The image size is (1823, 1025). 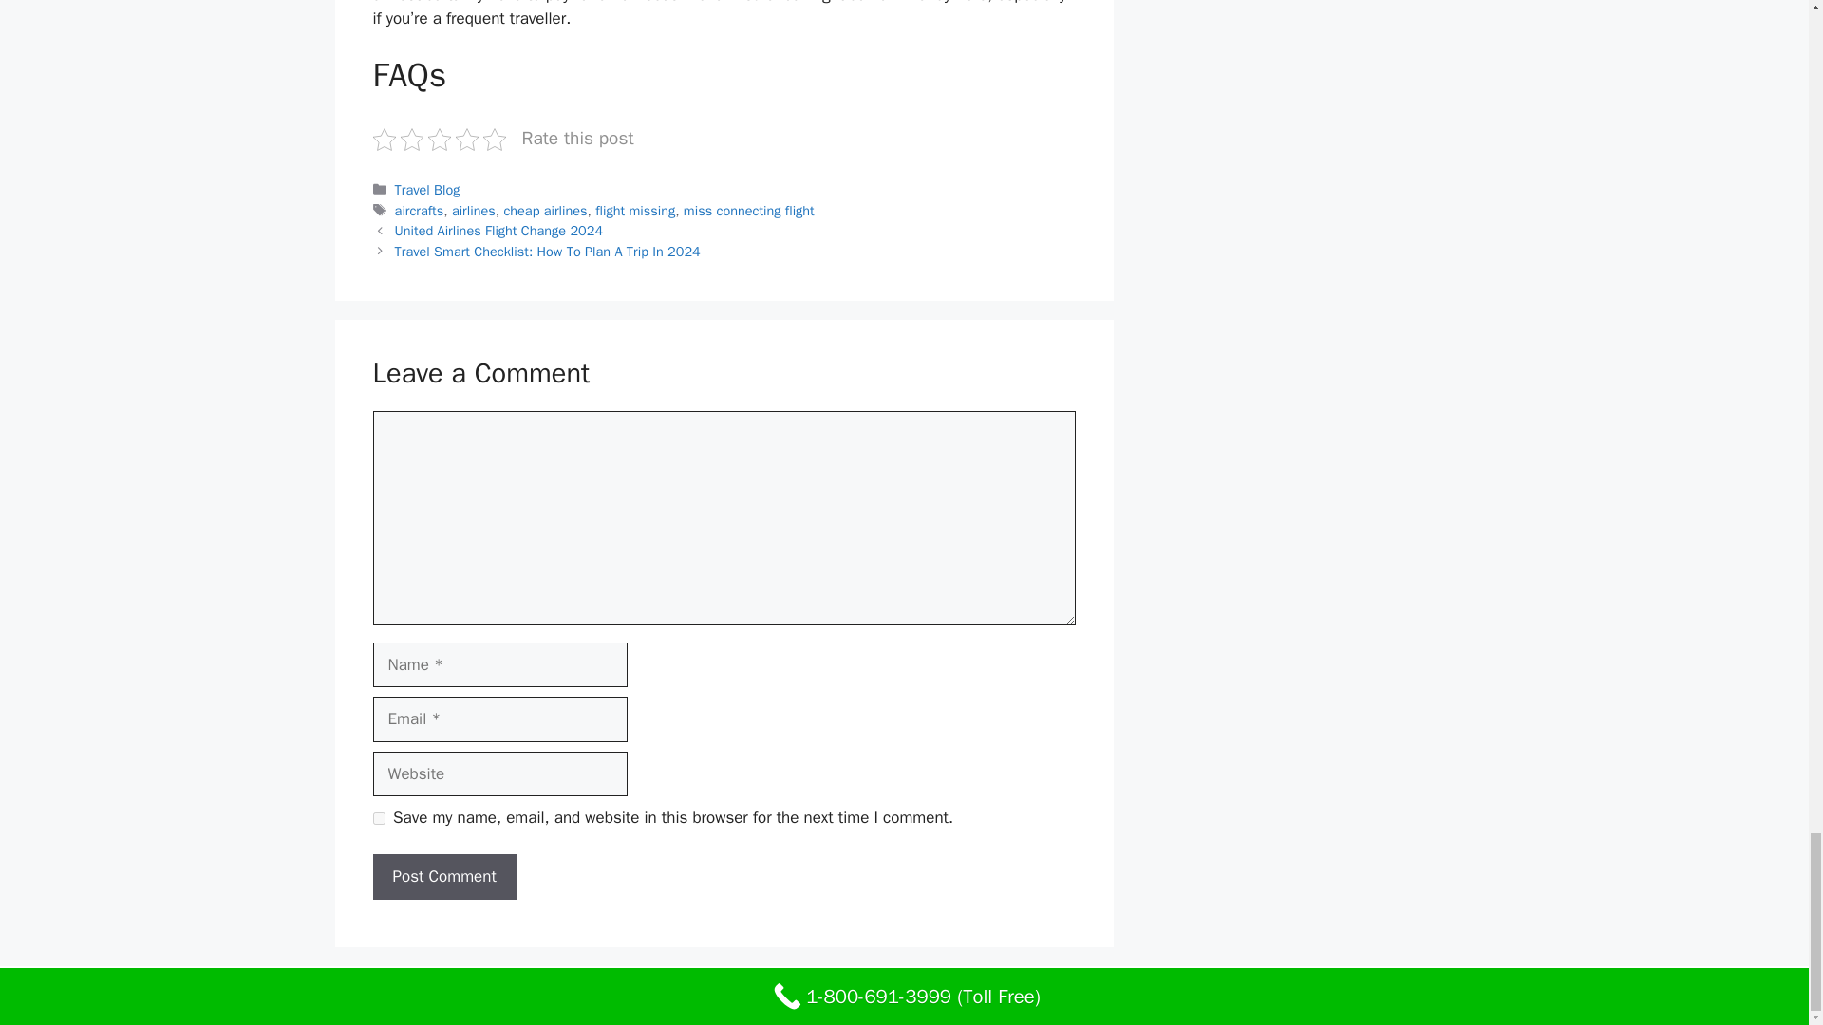 I want to click on miss connecting flight, so click(x=749, y=211).